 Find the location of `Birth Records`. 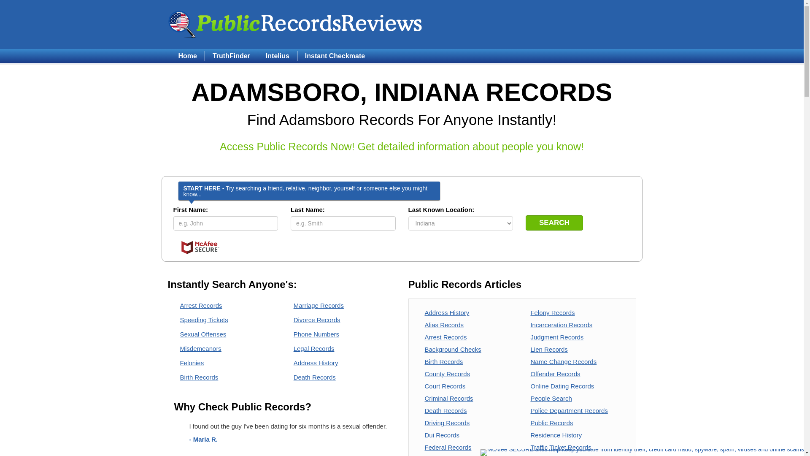

Birth Records is located at coordinates (199, 377).